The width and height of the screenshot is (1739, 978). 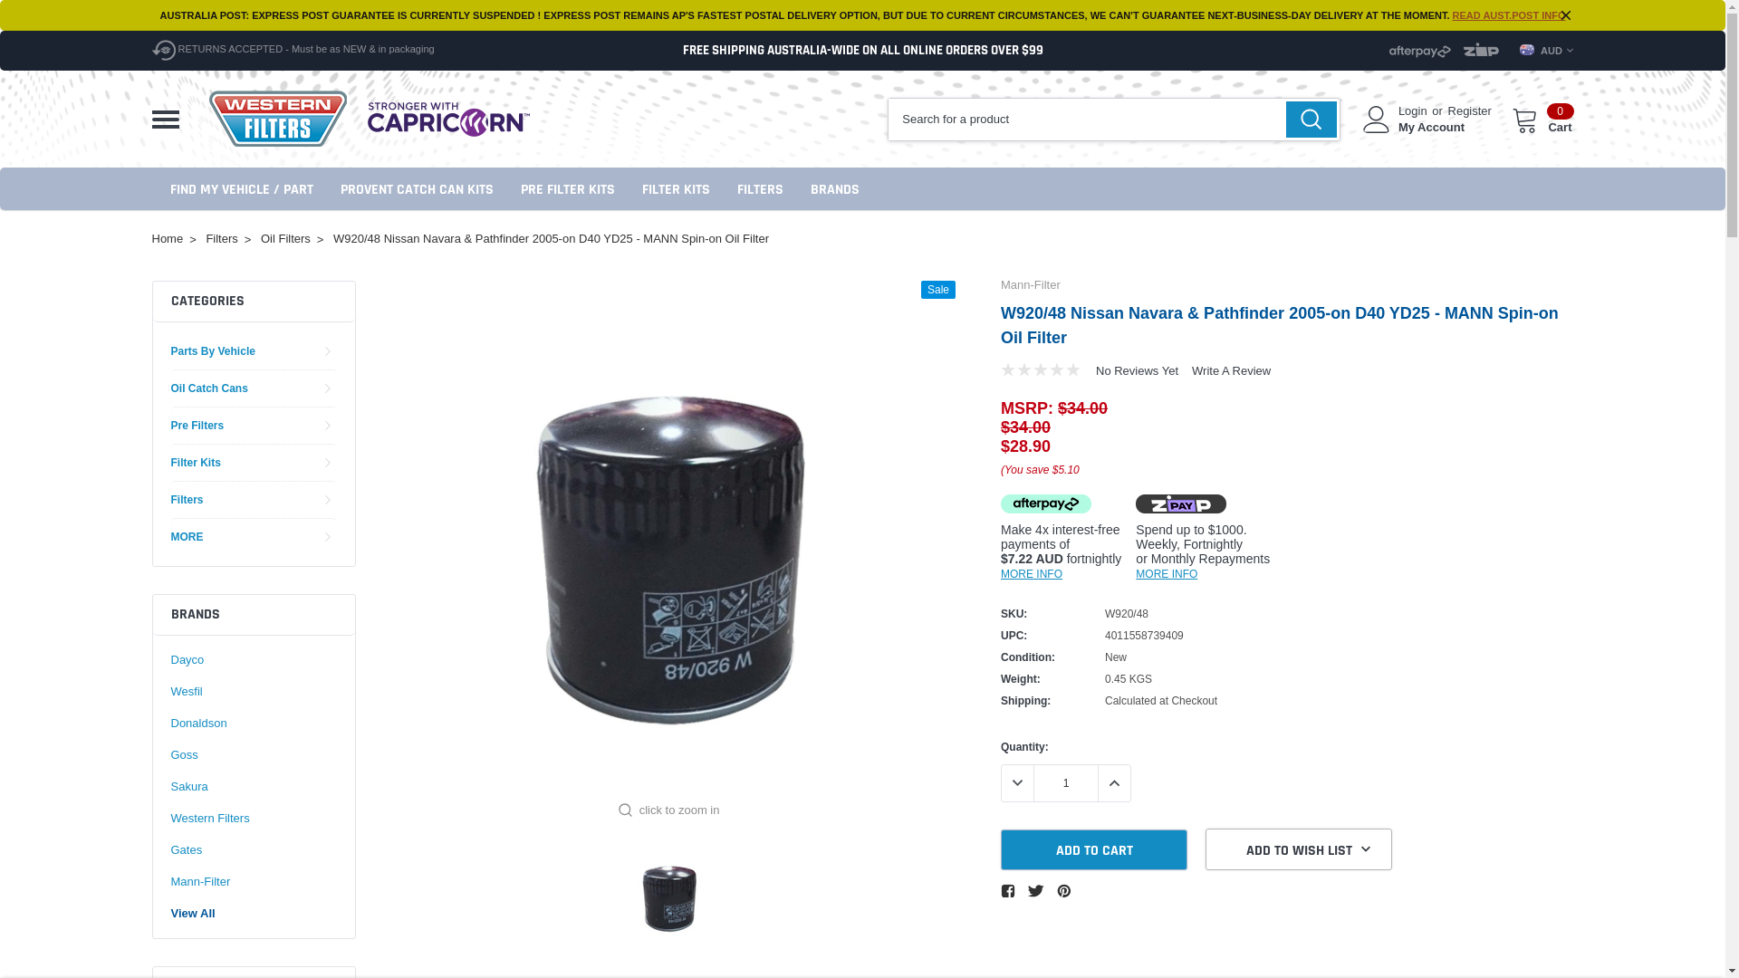 What do you see at coordinates (168, 239) in the screenshot?
I see `Home` at bounding box center [168, 239].